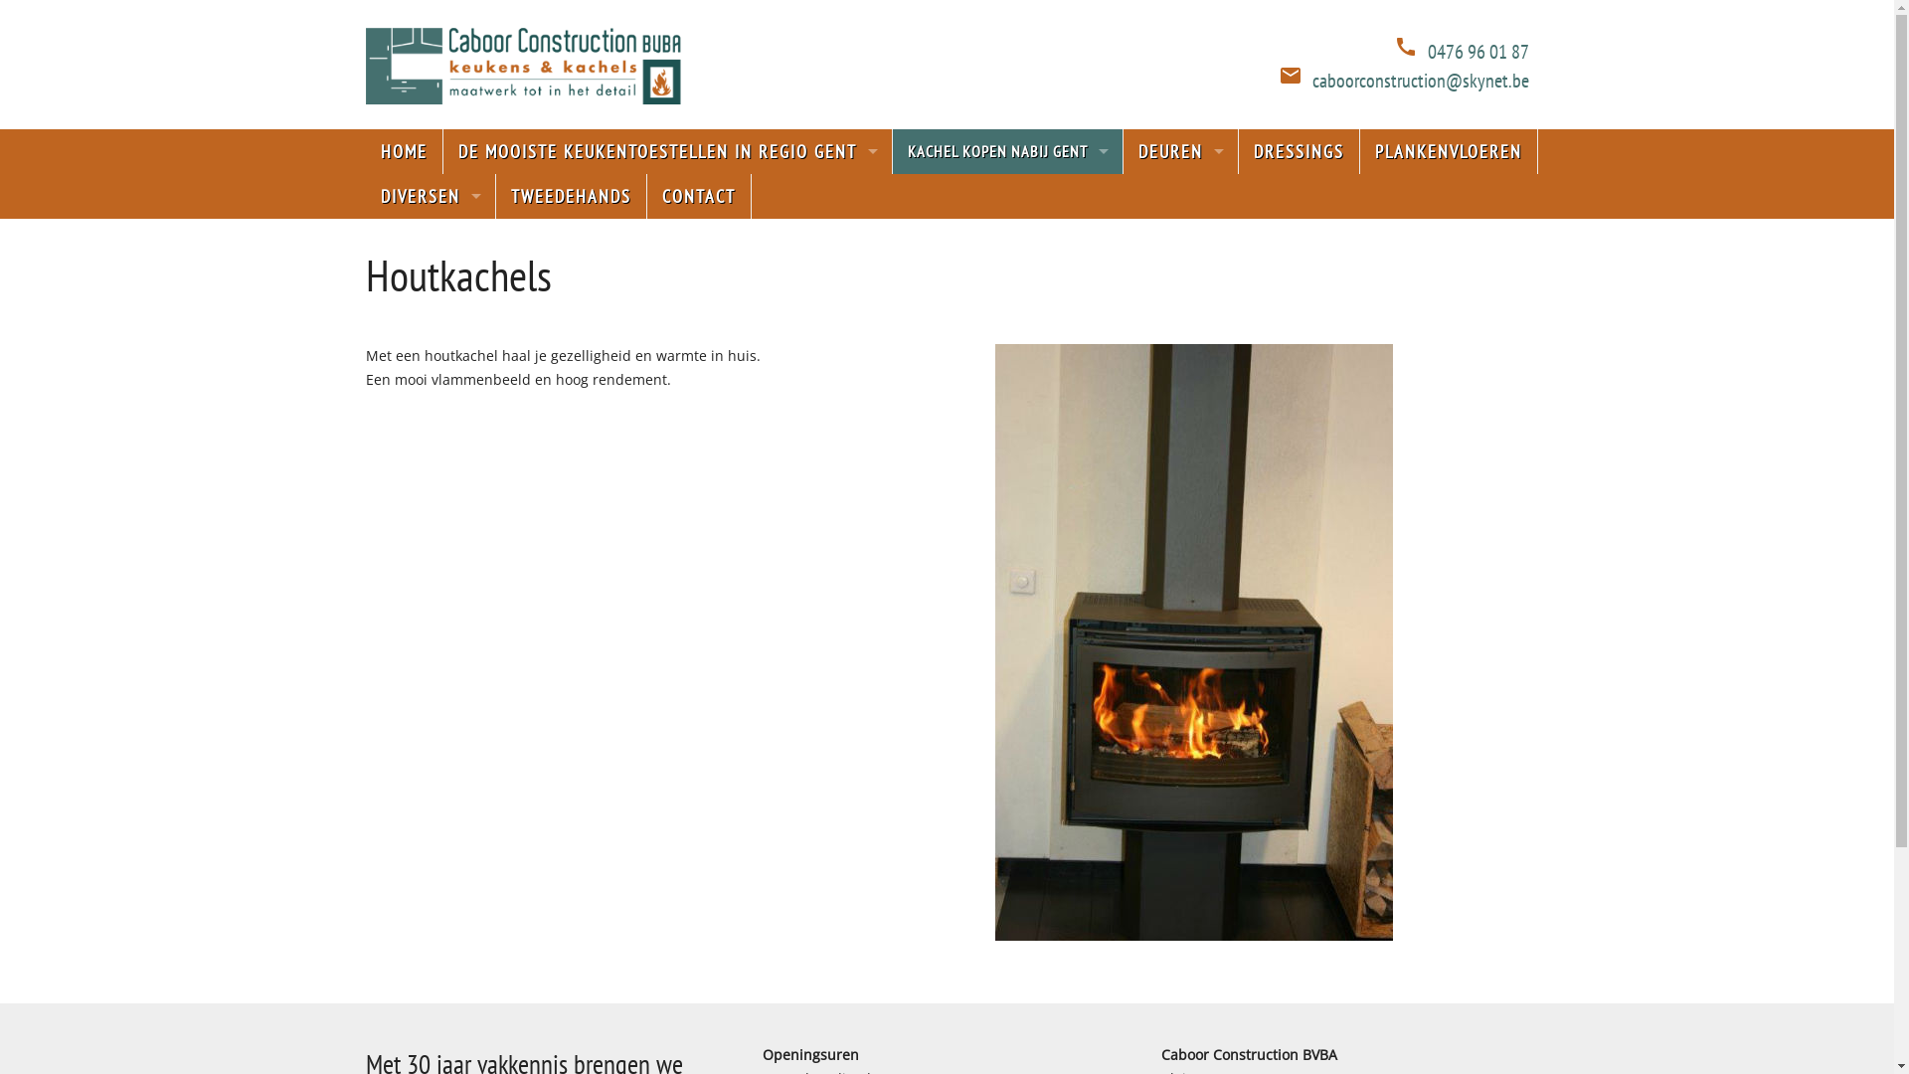 Image resolution: width=1909 pixels, height=1074 pixels. Describe the element at coordinates (1008, 376) in the screenshot. I see `FORNUIZEN` at that location.